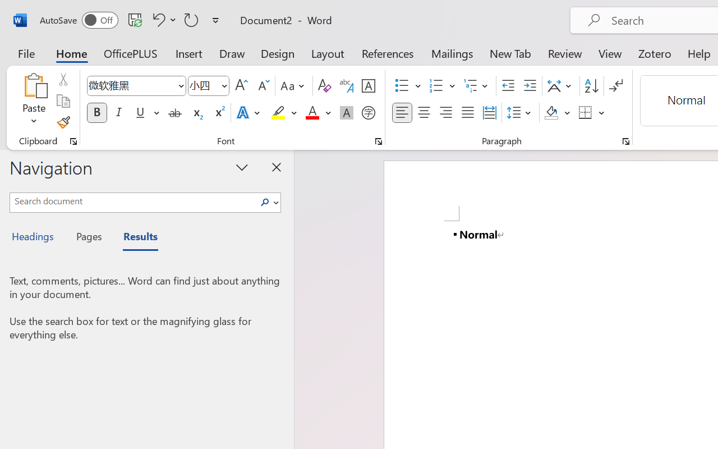  Describe the element at coordinates (140, 113) in the screenshot. I see `Underline` at that location.